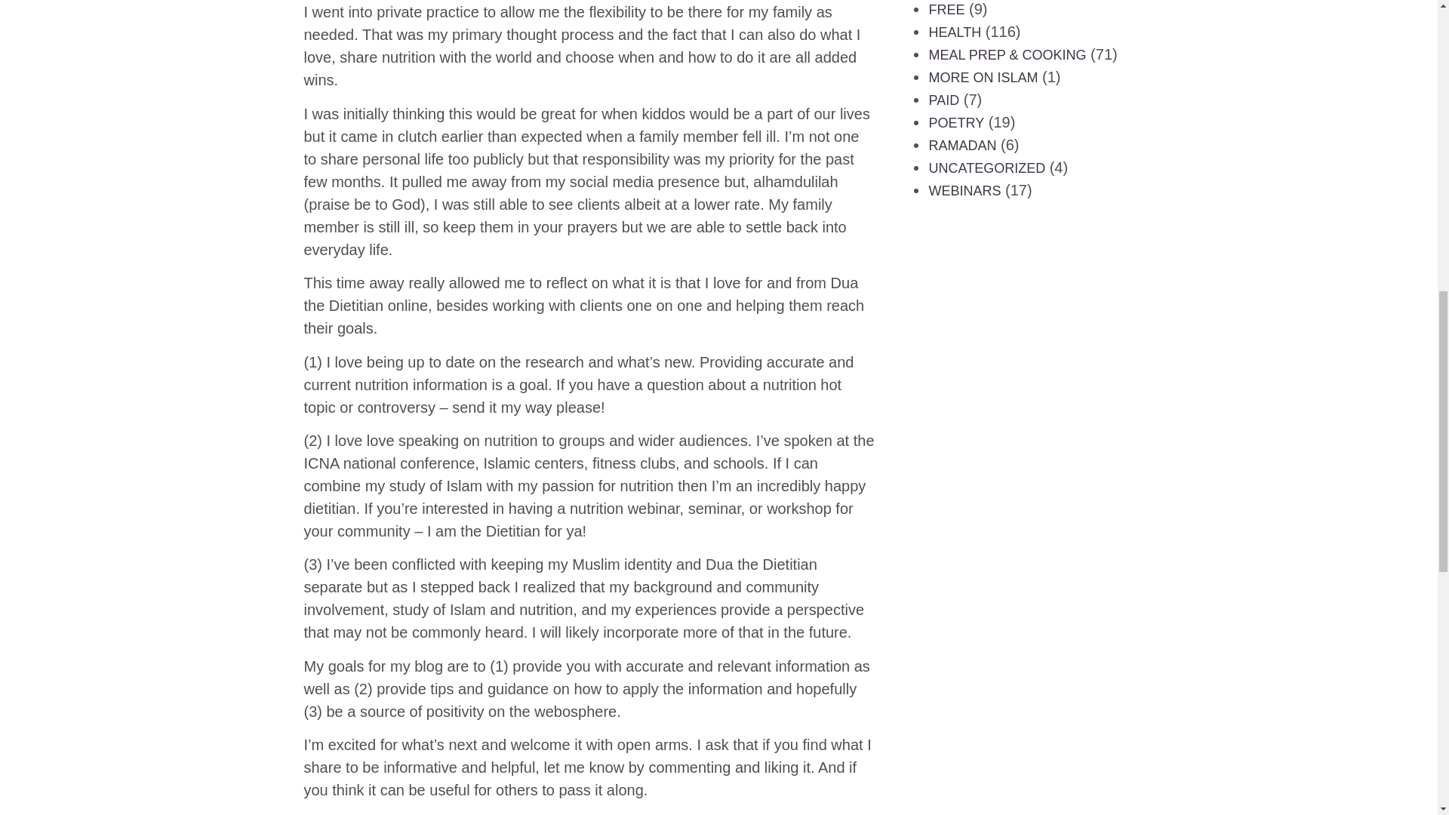 Image resolution: width=1449 pixels, height=815 pixels. I want to click on RAMADAN, so click(962, 145).